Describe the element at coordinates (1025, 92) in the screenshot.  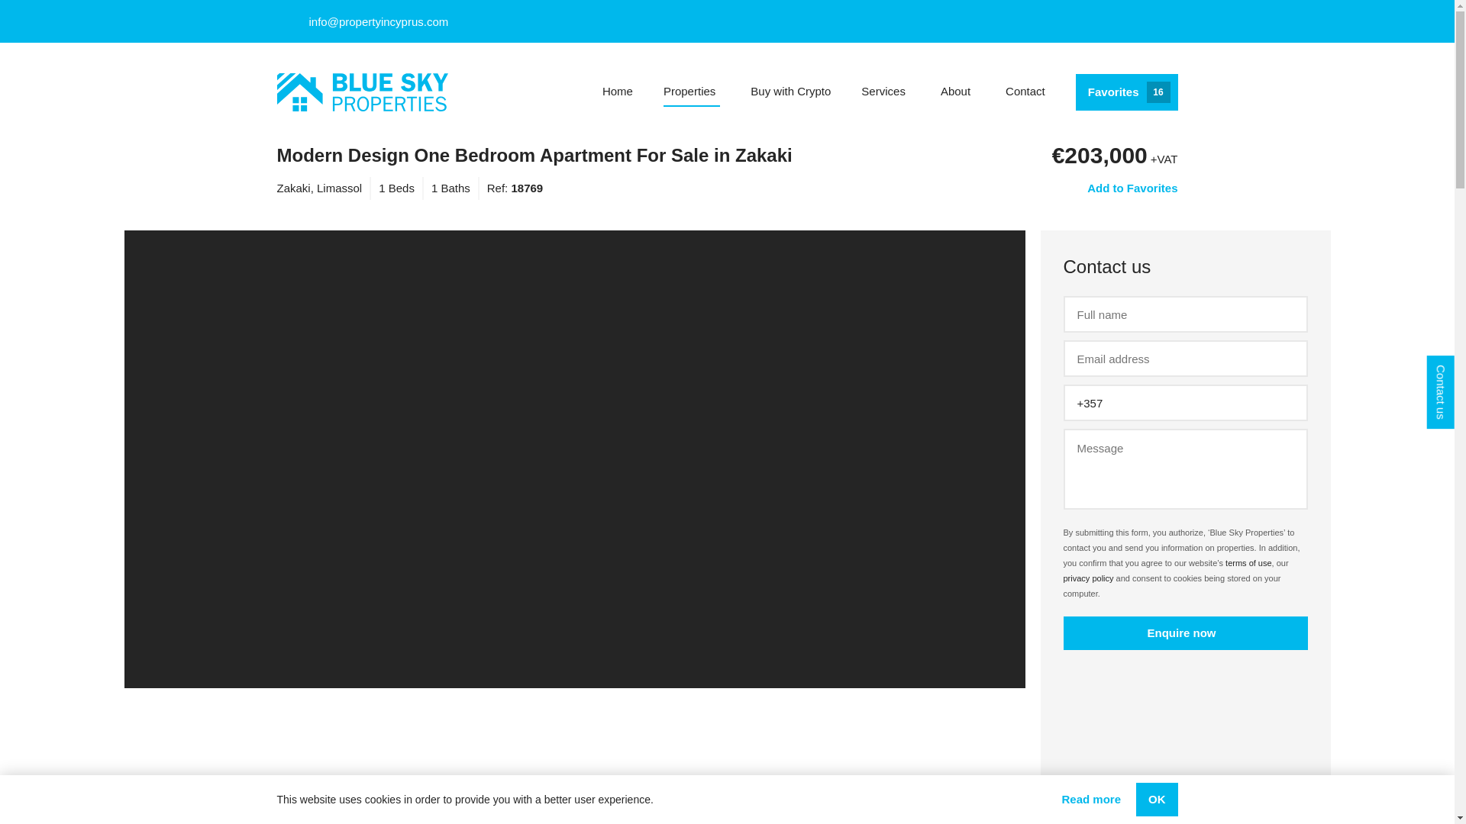
I see `Properties` at that location.